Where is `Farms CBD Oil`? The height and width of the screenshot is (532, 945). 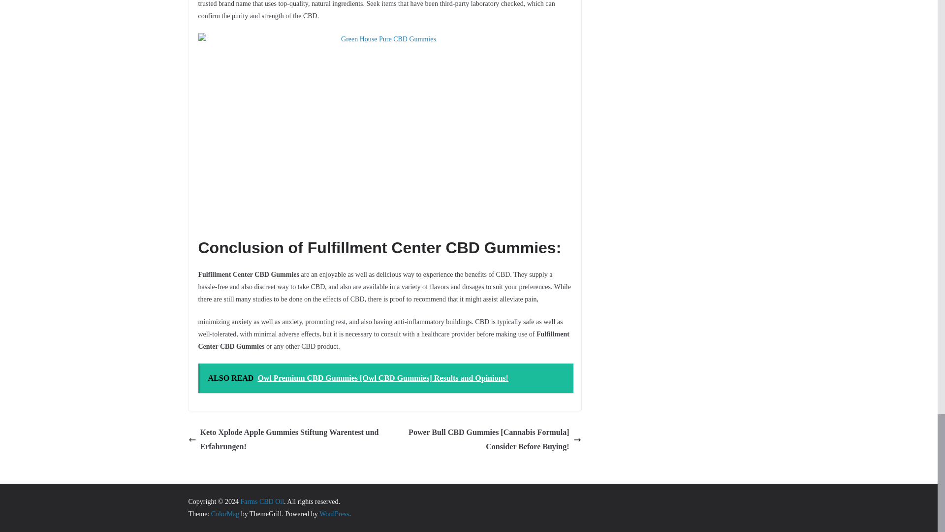 Farms CBD Oil is located at coordinates (262, 501).